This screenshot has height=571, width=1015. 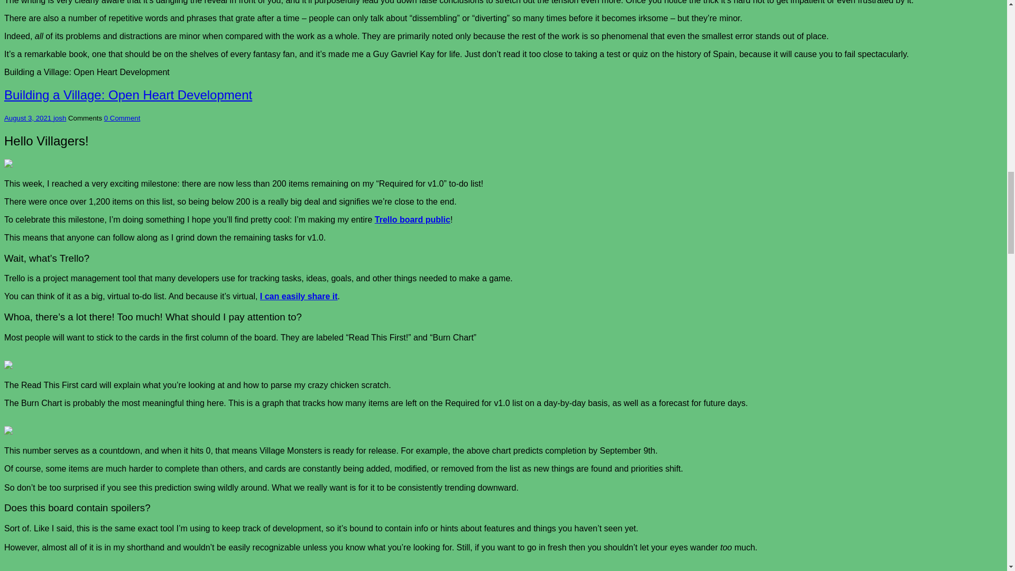 What do you see at coordinates (123, 118) in the screenshot?
I see `0 Comment` at bounding box center [123, 118].